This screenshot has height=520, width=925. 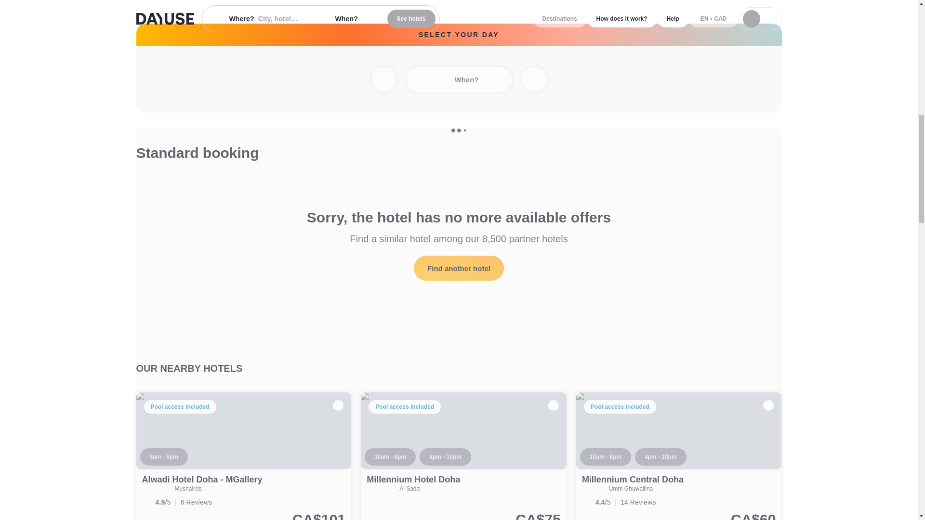 What do you see at coordinates (244, 456) in the screenshot?
I see `Alwadi Hotel Doha - MGallery` at bounding box center [244, 456].